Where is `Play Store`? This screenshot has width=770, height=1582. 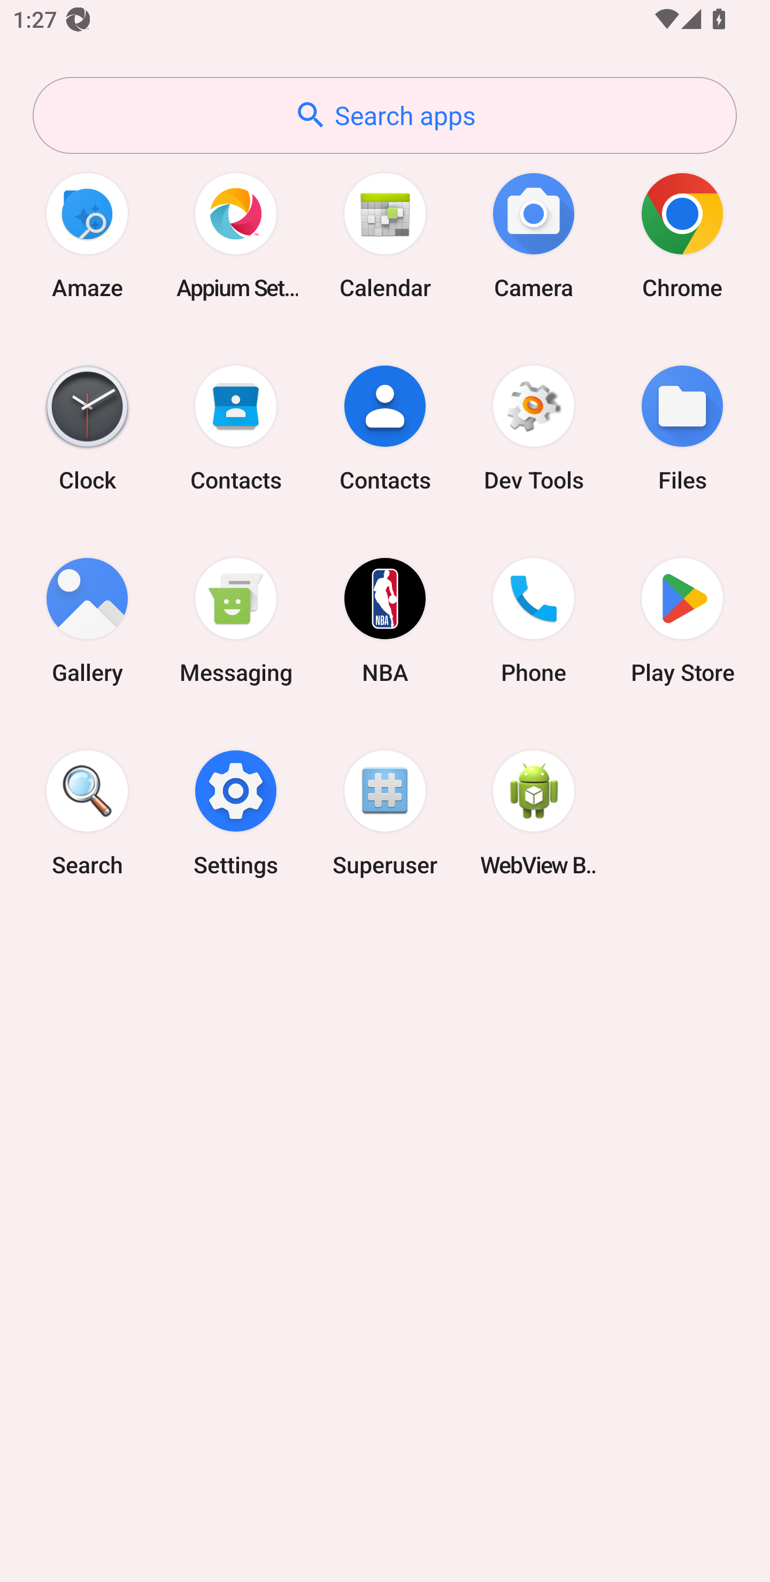
Play Store is located at coordinates (682, 620).